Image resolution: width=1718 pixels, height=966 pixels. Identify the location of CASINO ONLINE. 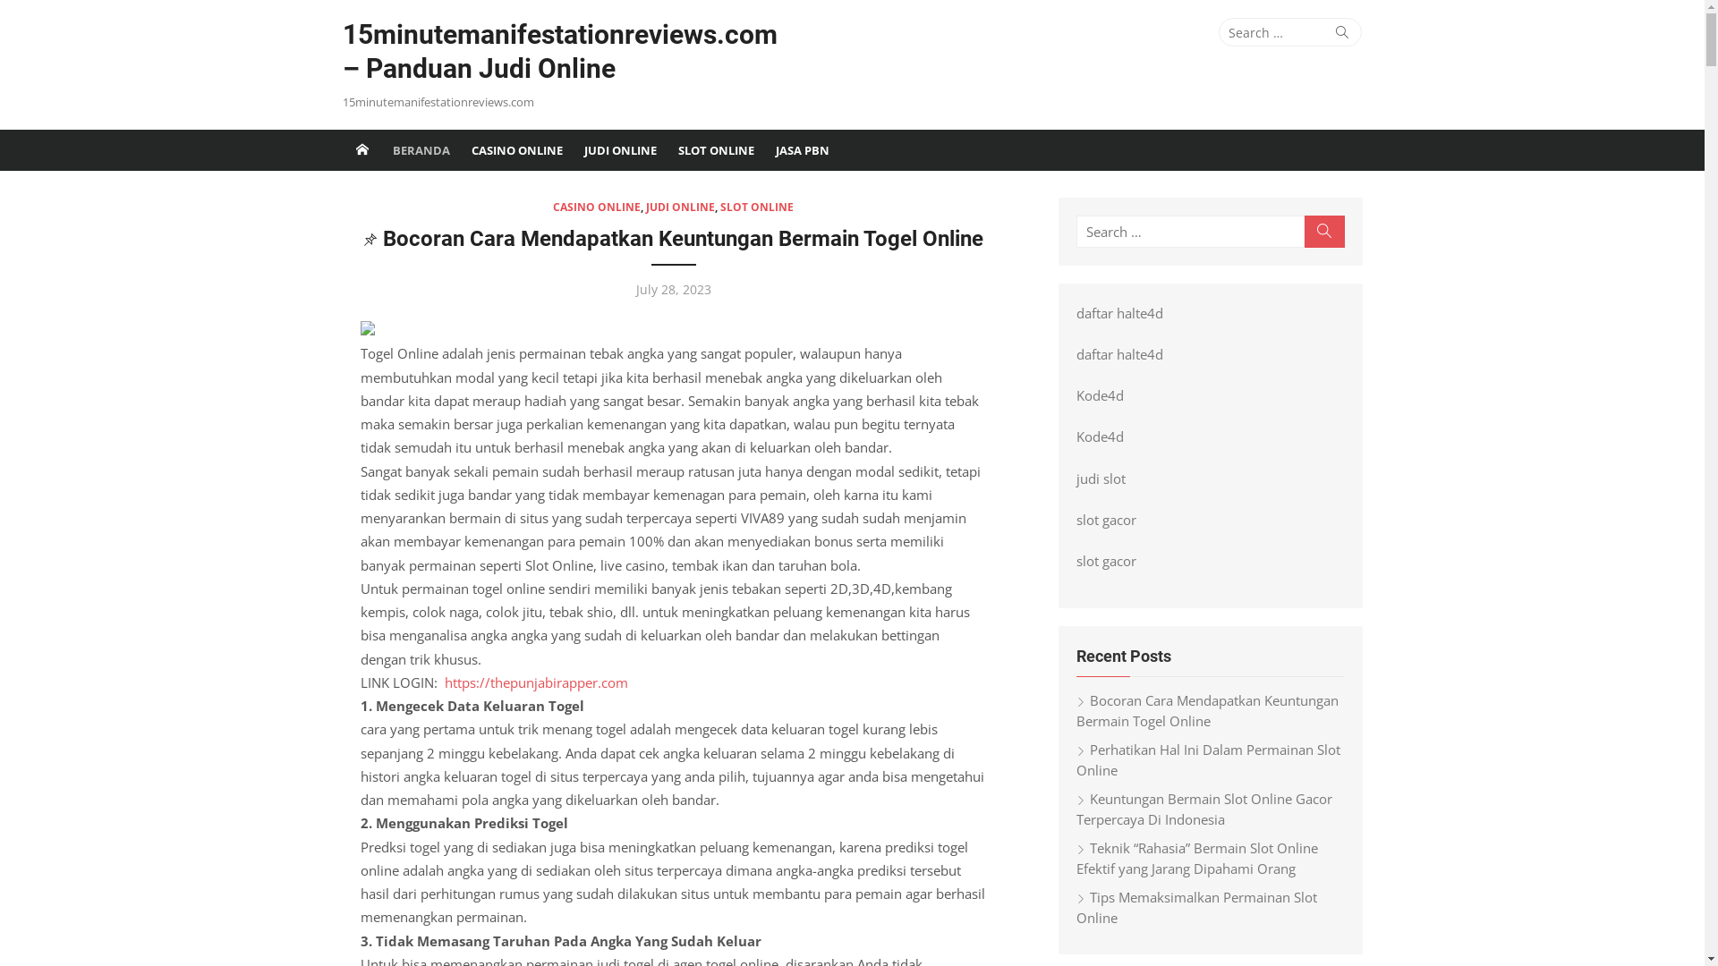
(597, 208).